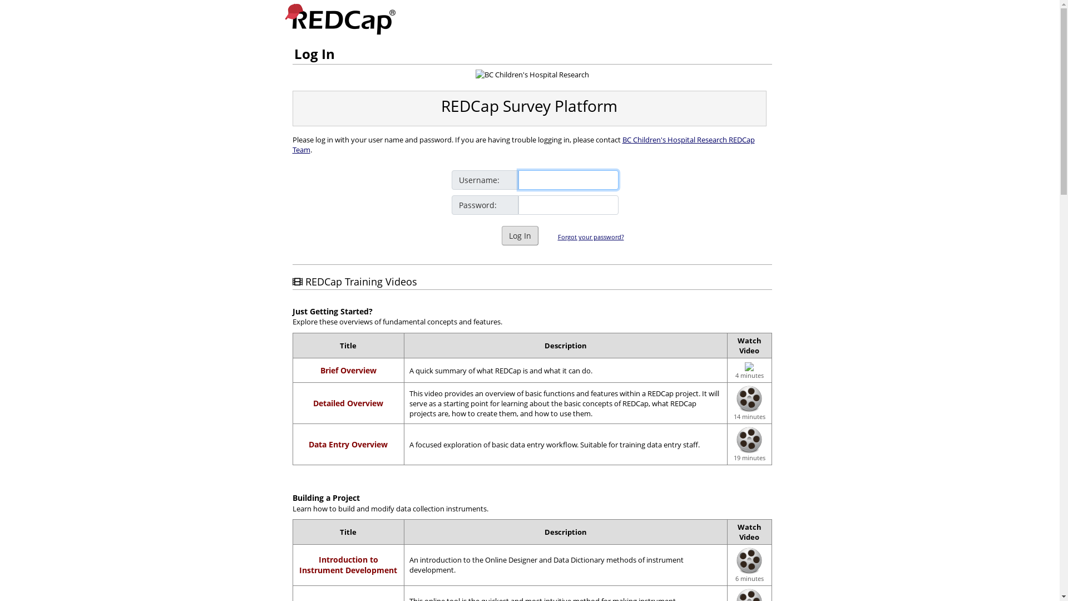  Describe the element at coordinates (520, 236) in the screenshot. I see `Log In` at that location.